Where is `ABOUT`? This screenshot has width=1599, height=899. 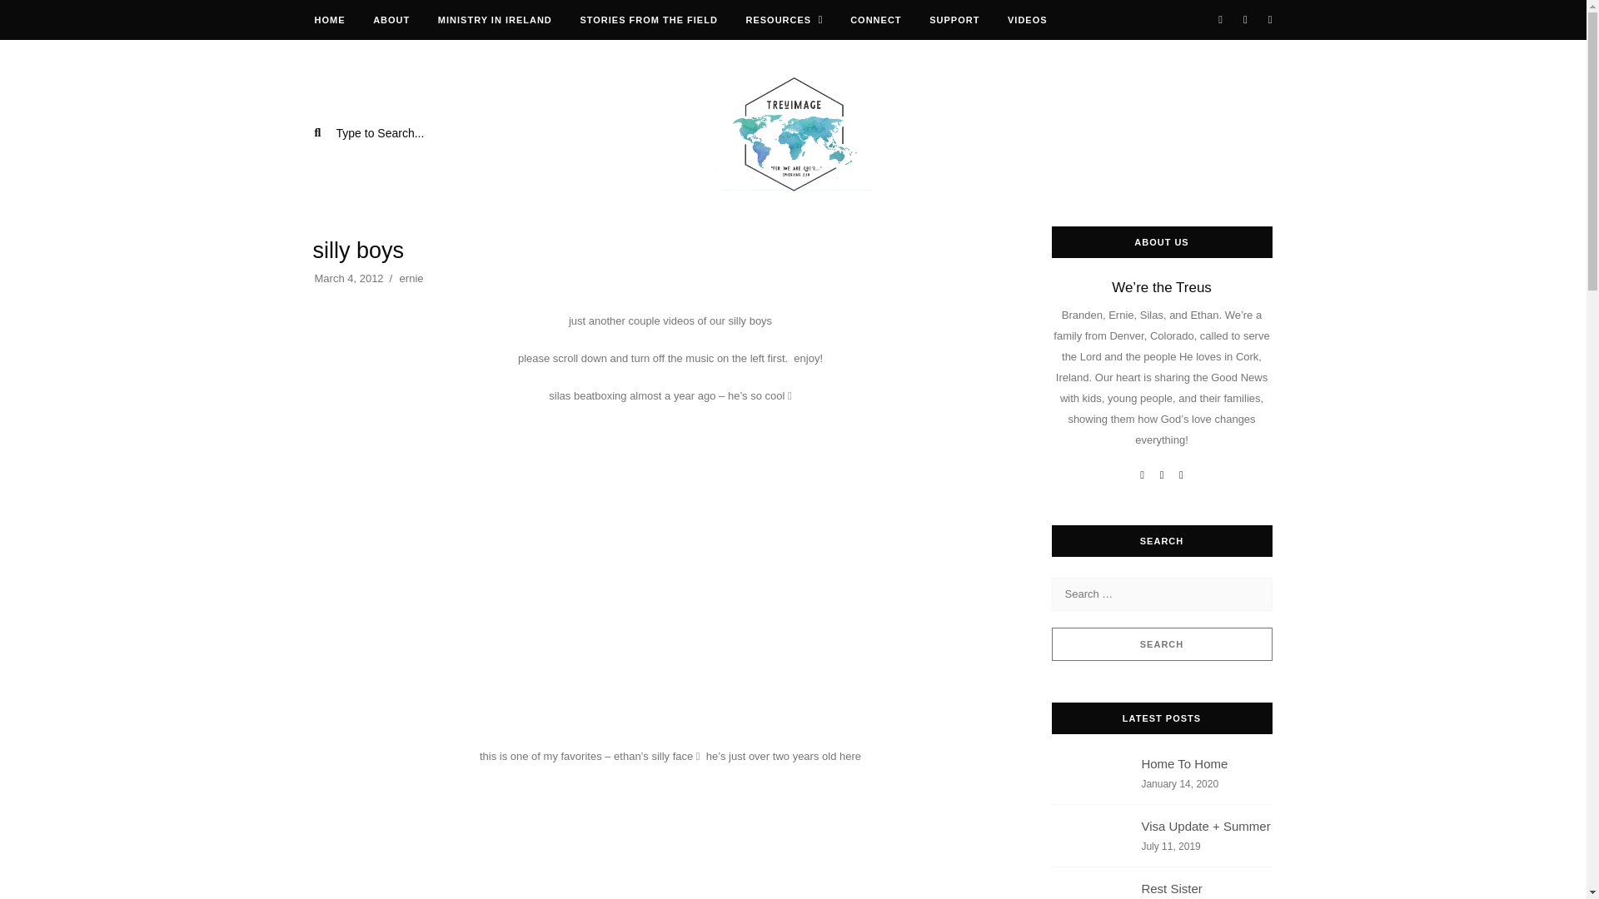
ABOUT is located at coordinates (1161, 883).